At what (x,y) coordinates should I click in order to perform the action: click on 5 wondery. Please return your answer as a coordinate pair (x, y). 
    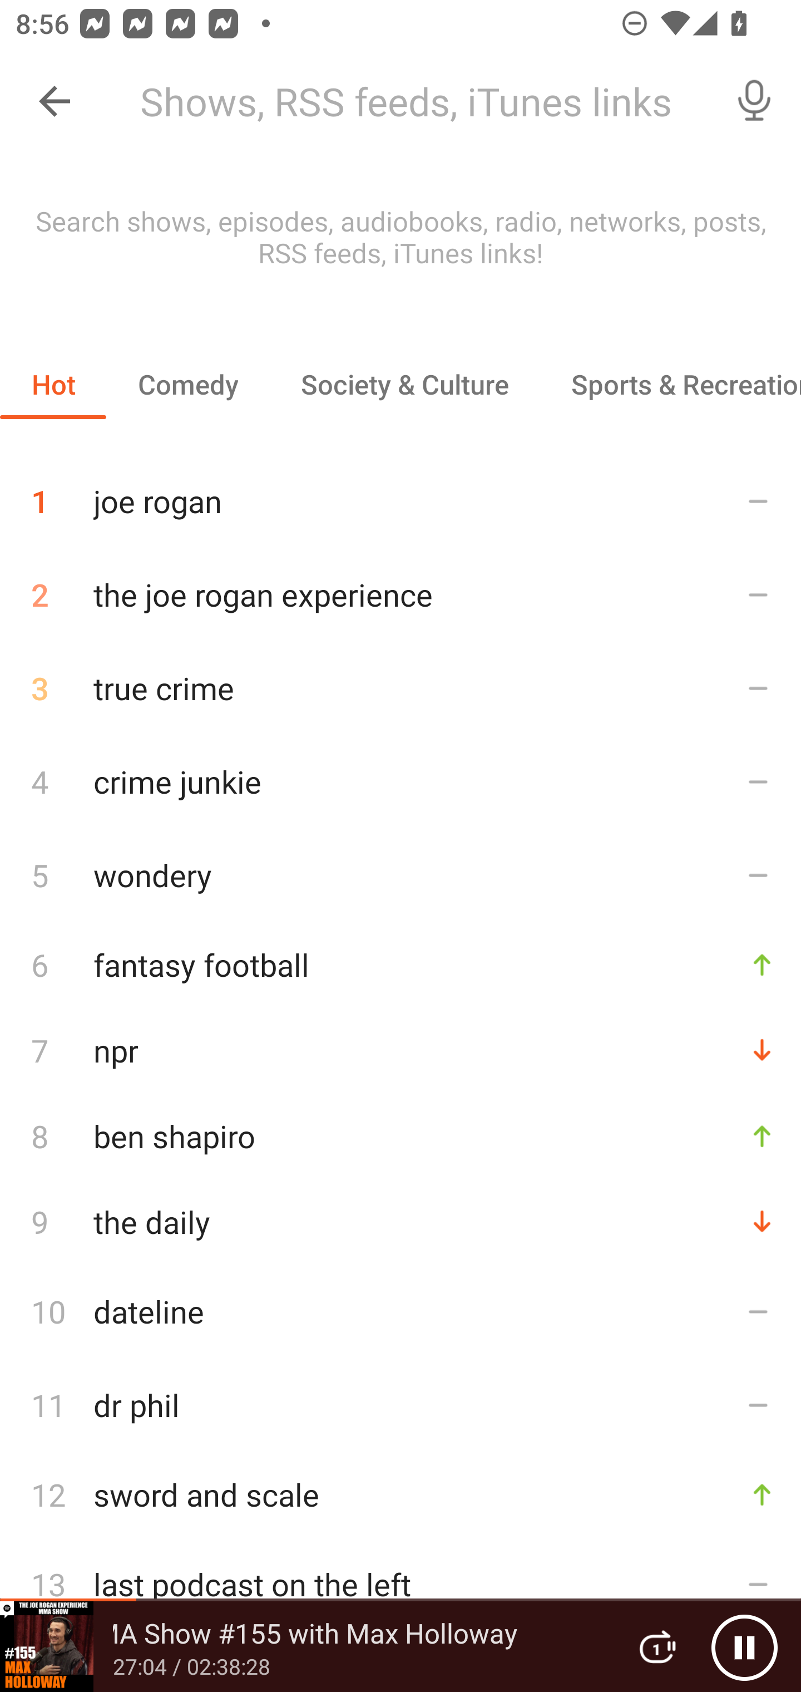
    Looking at the image, I should click on (400, 874).